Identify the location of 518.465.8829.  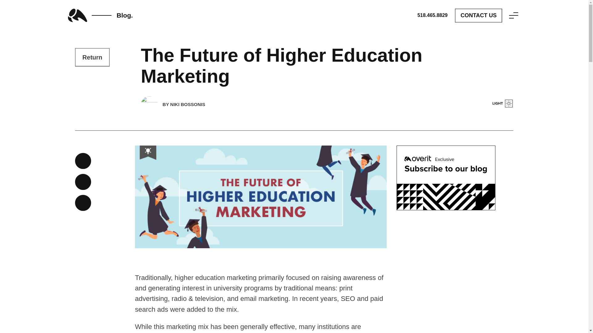
(432, 15).